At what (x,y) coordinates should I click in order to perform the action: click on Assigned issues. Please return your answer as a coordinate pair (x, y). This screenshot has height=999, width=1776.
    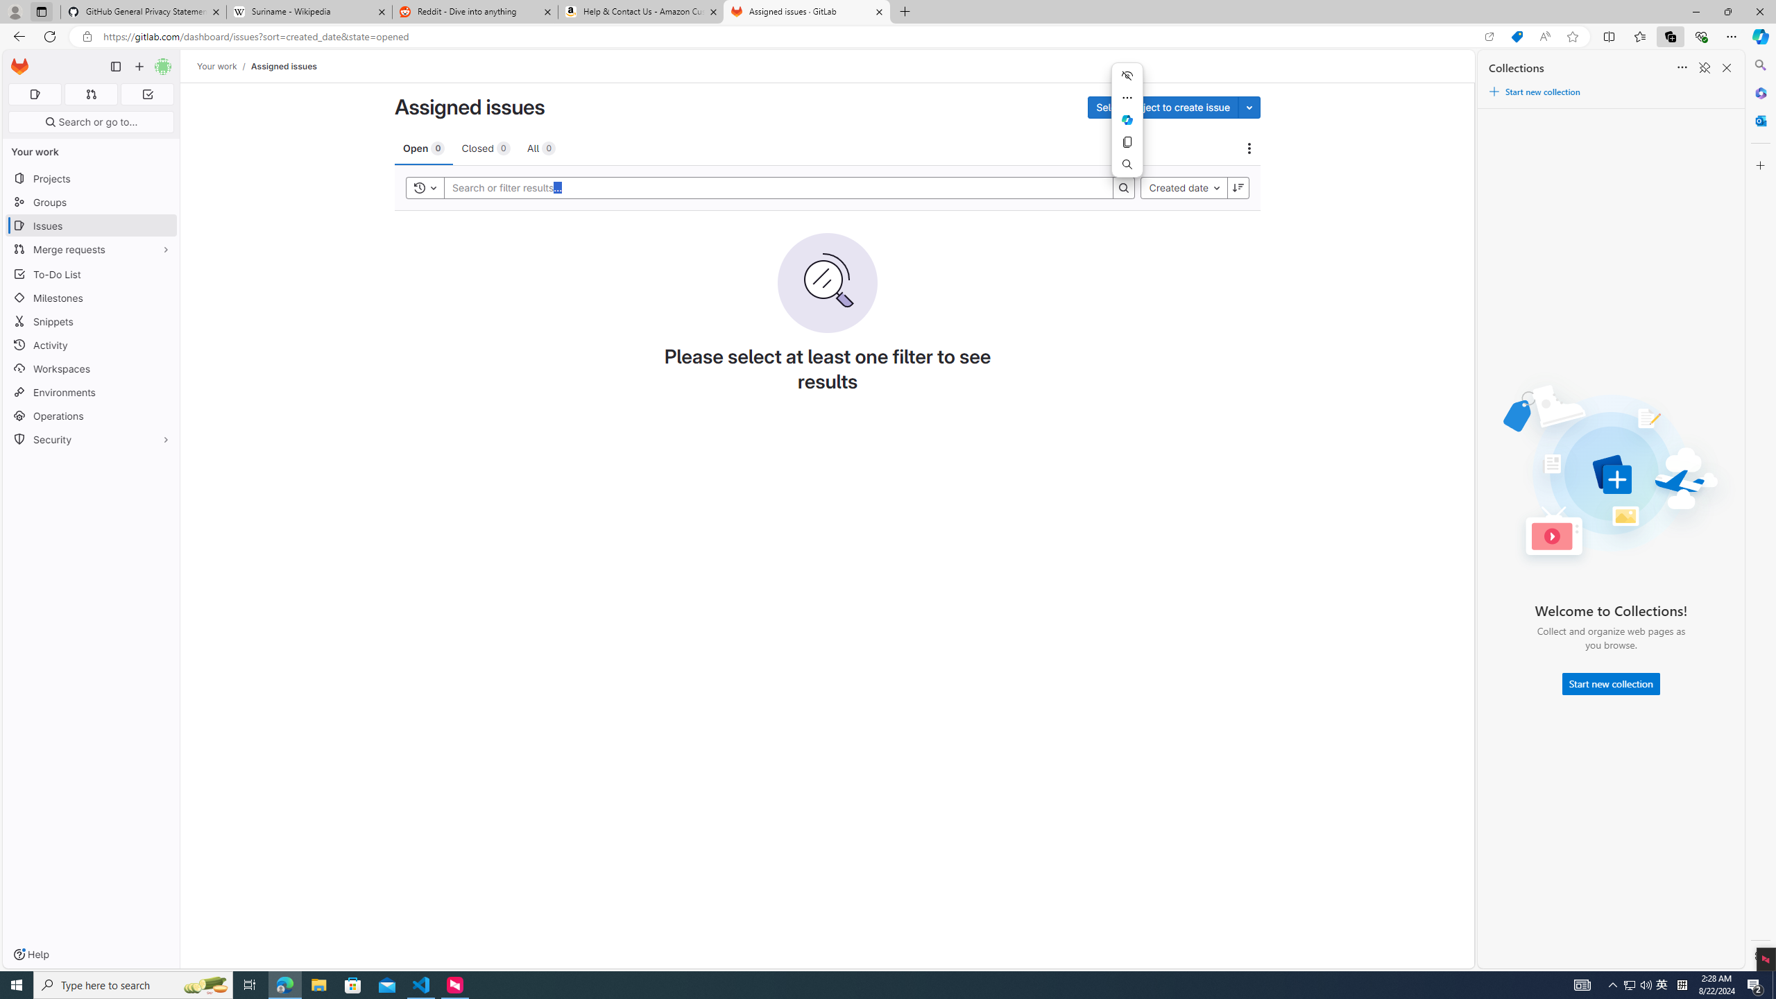
    Looking at the image, I should click on (284, 66).